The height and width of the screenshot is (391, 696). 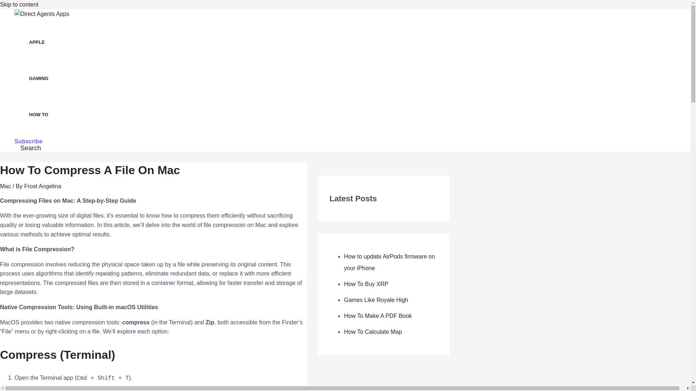 What do you see at coordinates (376, 300) in the screenshot?
I see `Games Like Royale High` at bounding box center [376, 300].